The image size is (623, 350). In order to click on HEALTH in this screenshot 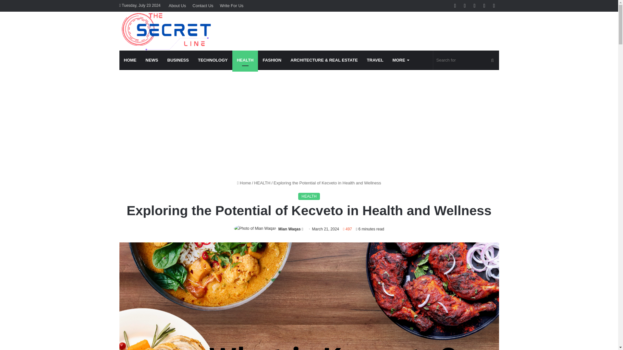, I will do `click(262, 183)`.